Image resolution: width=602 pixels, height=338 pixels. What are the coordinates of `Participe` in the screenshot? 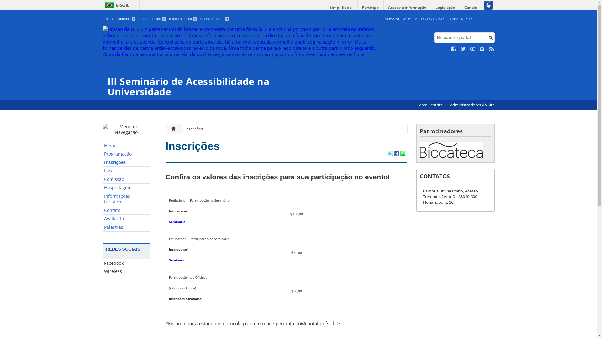 It's located at (370, 8).